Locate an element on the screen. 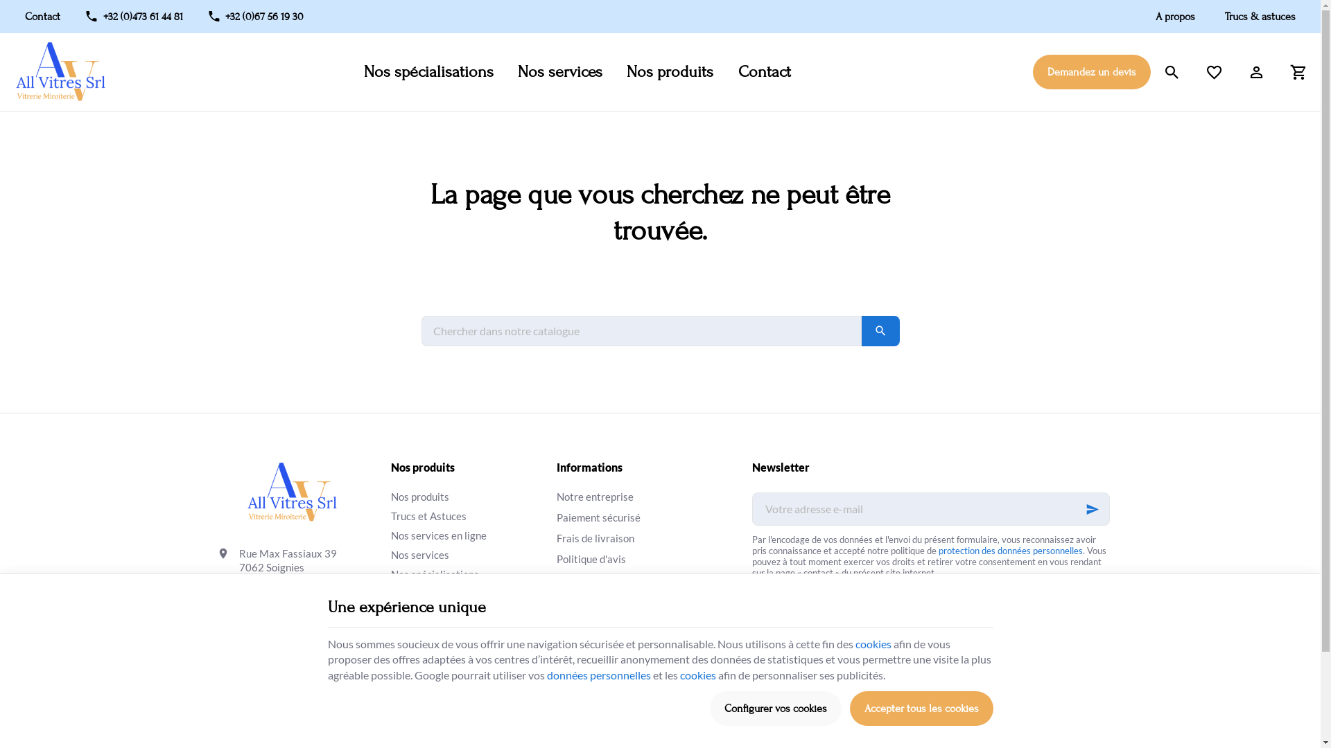  Contact is located at coordinates (49, 17).